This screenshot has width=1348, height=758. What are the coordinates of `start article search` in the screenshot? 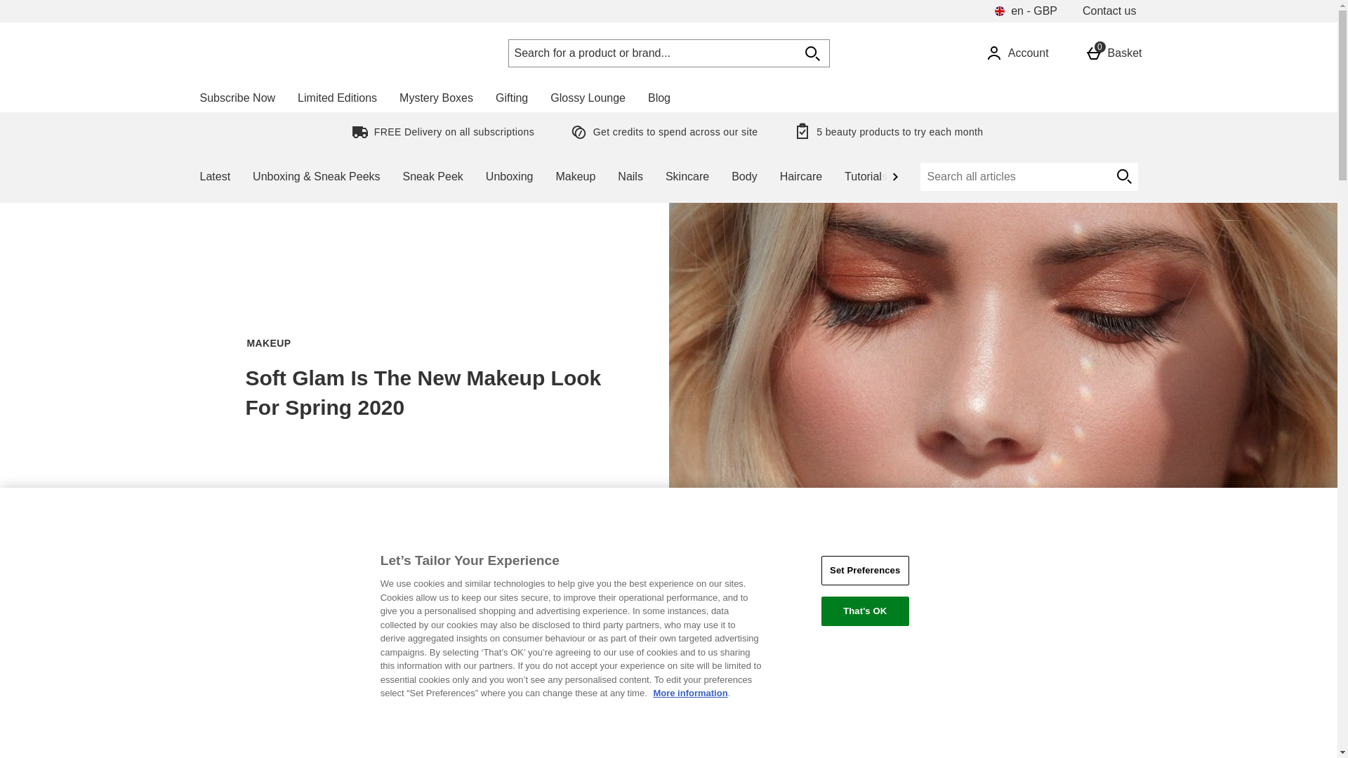 It's located at (1123, 177).